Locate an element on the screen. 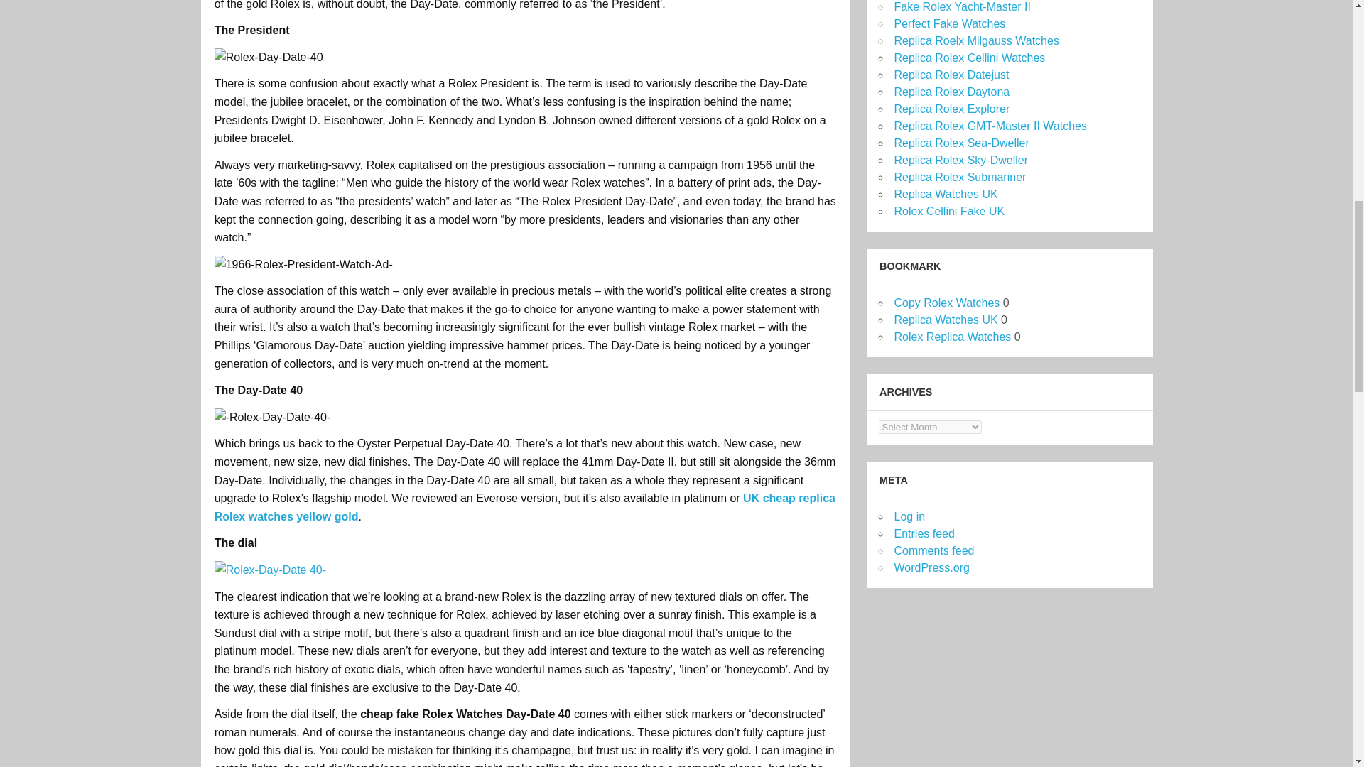 This screenshot has width=1364, height=767. UK cheap replica Rolex watches yellow gold is located at coordinates (524, 507).